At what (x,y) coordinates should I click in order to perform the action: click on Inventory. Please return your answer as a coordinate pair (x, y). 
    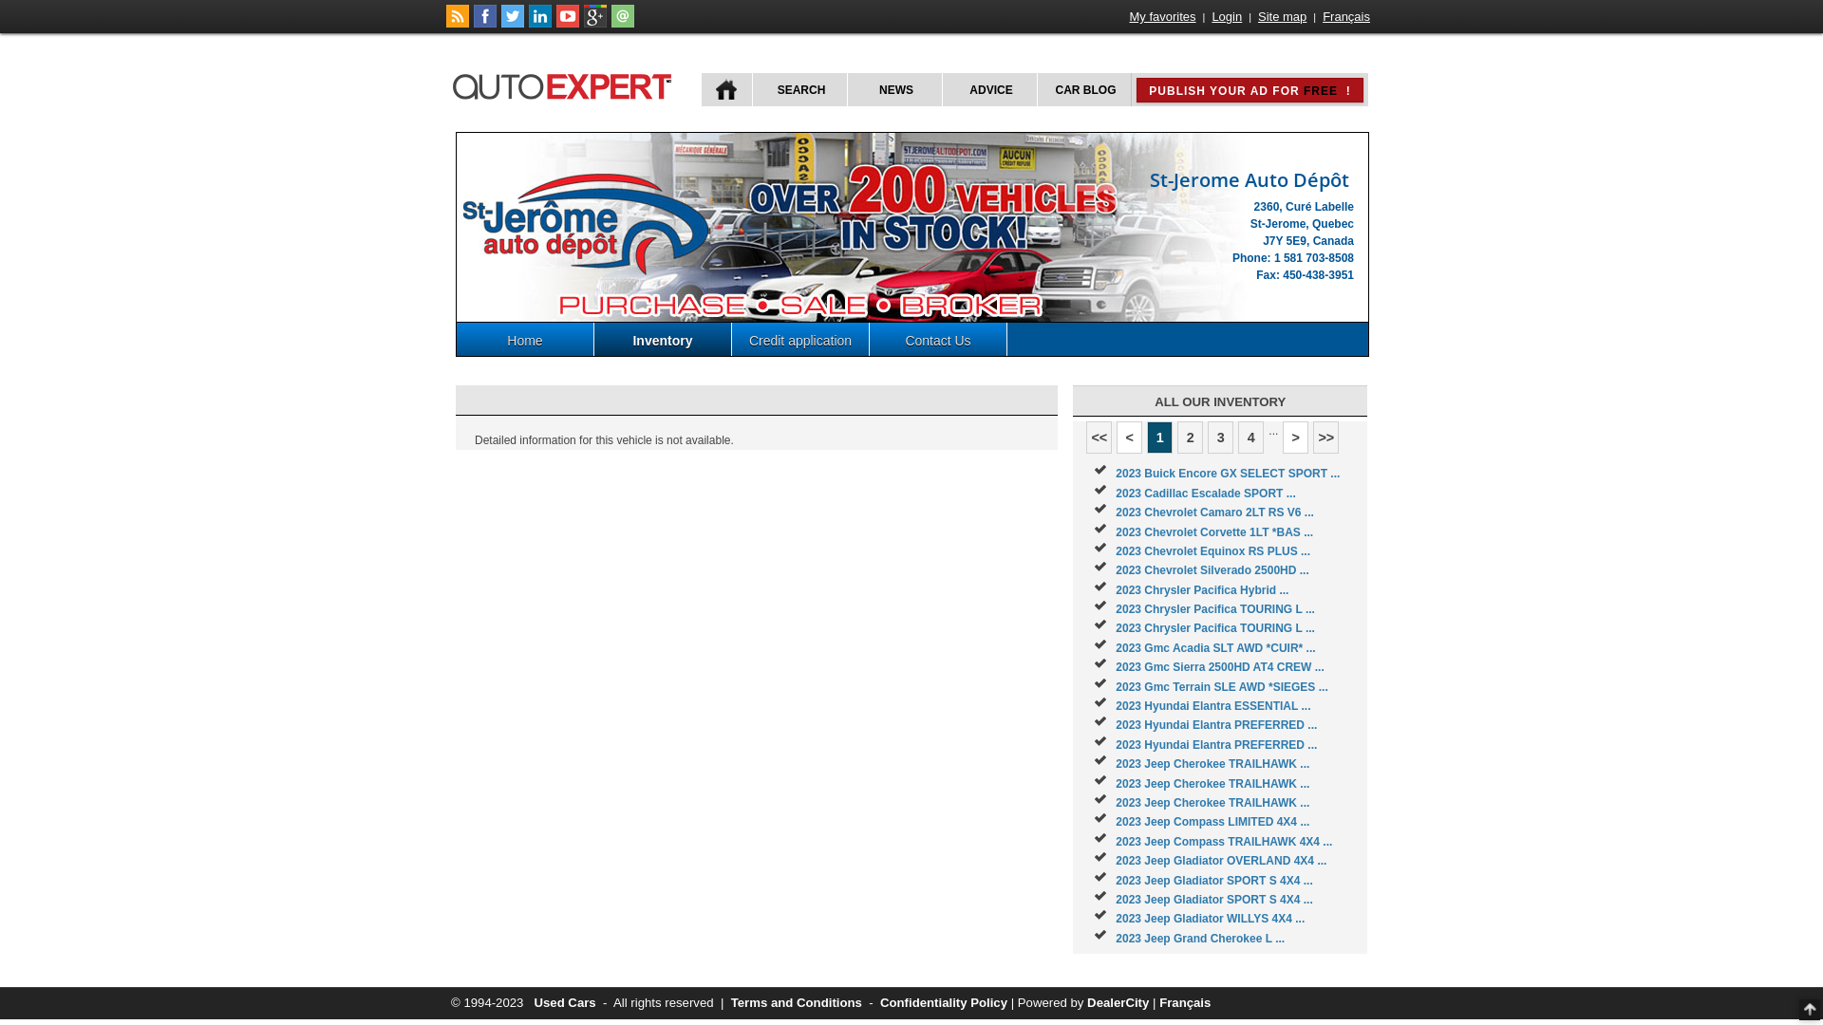
    Looking at the image, I should click on (663, 340).